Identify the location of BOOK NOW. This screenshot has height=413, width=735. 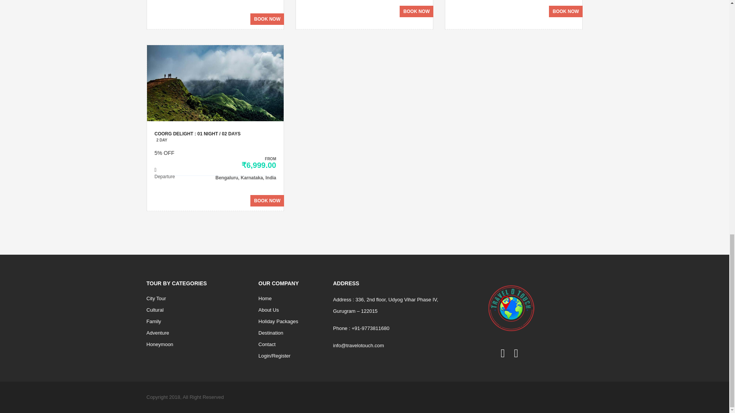
(566, 11).